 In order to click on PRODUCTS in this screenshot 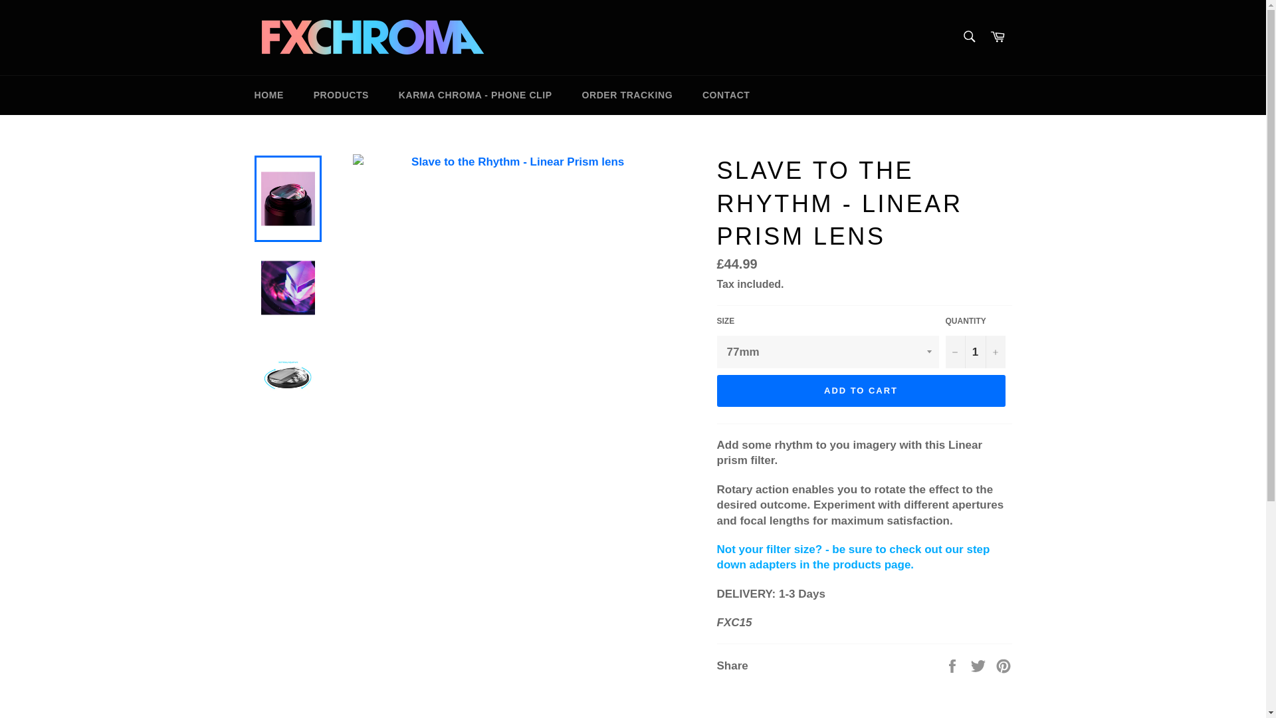, I will do `click(340, 95)`.